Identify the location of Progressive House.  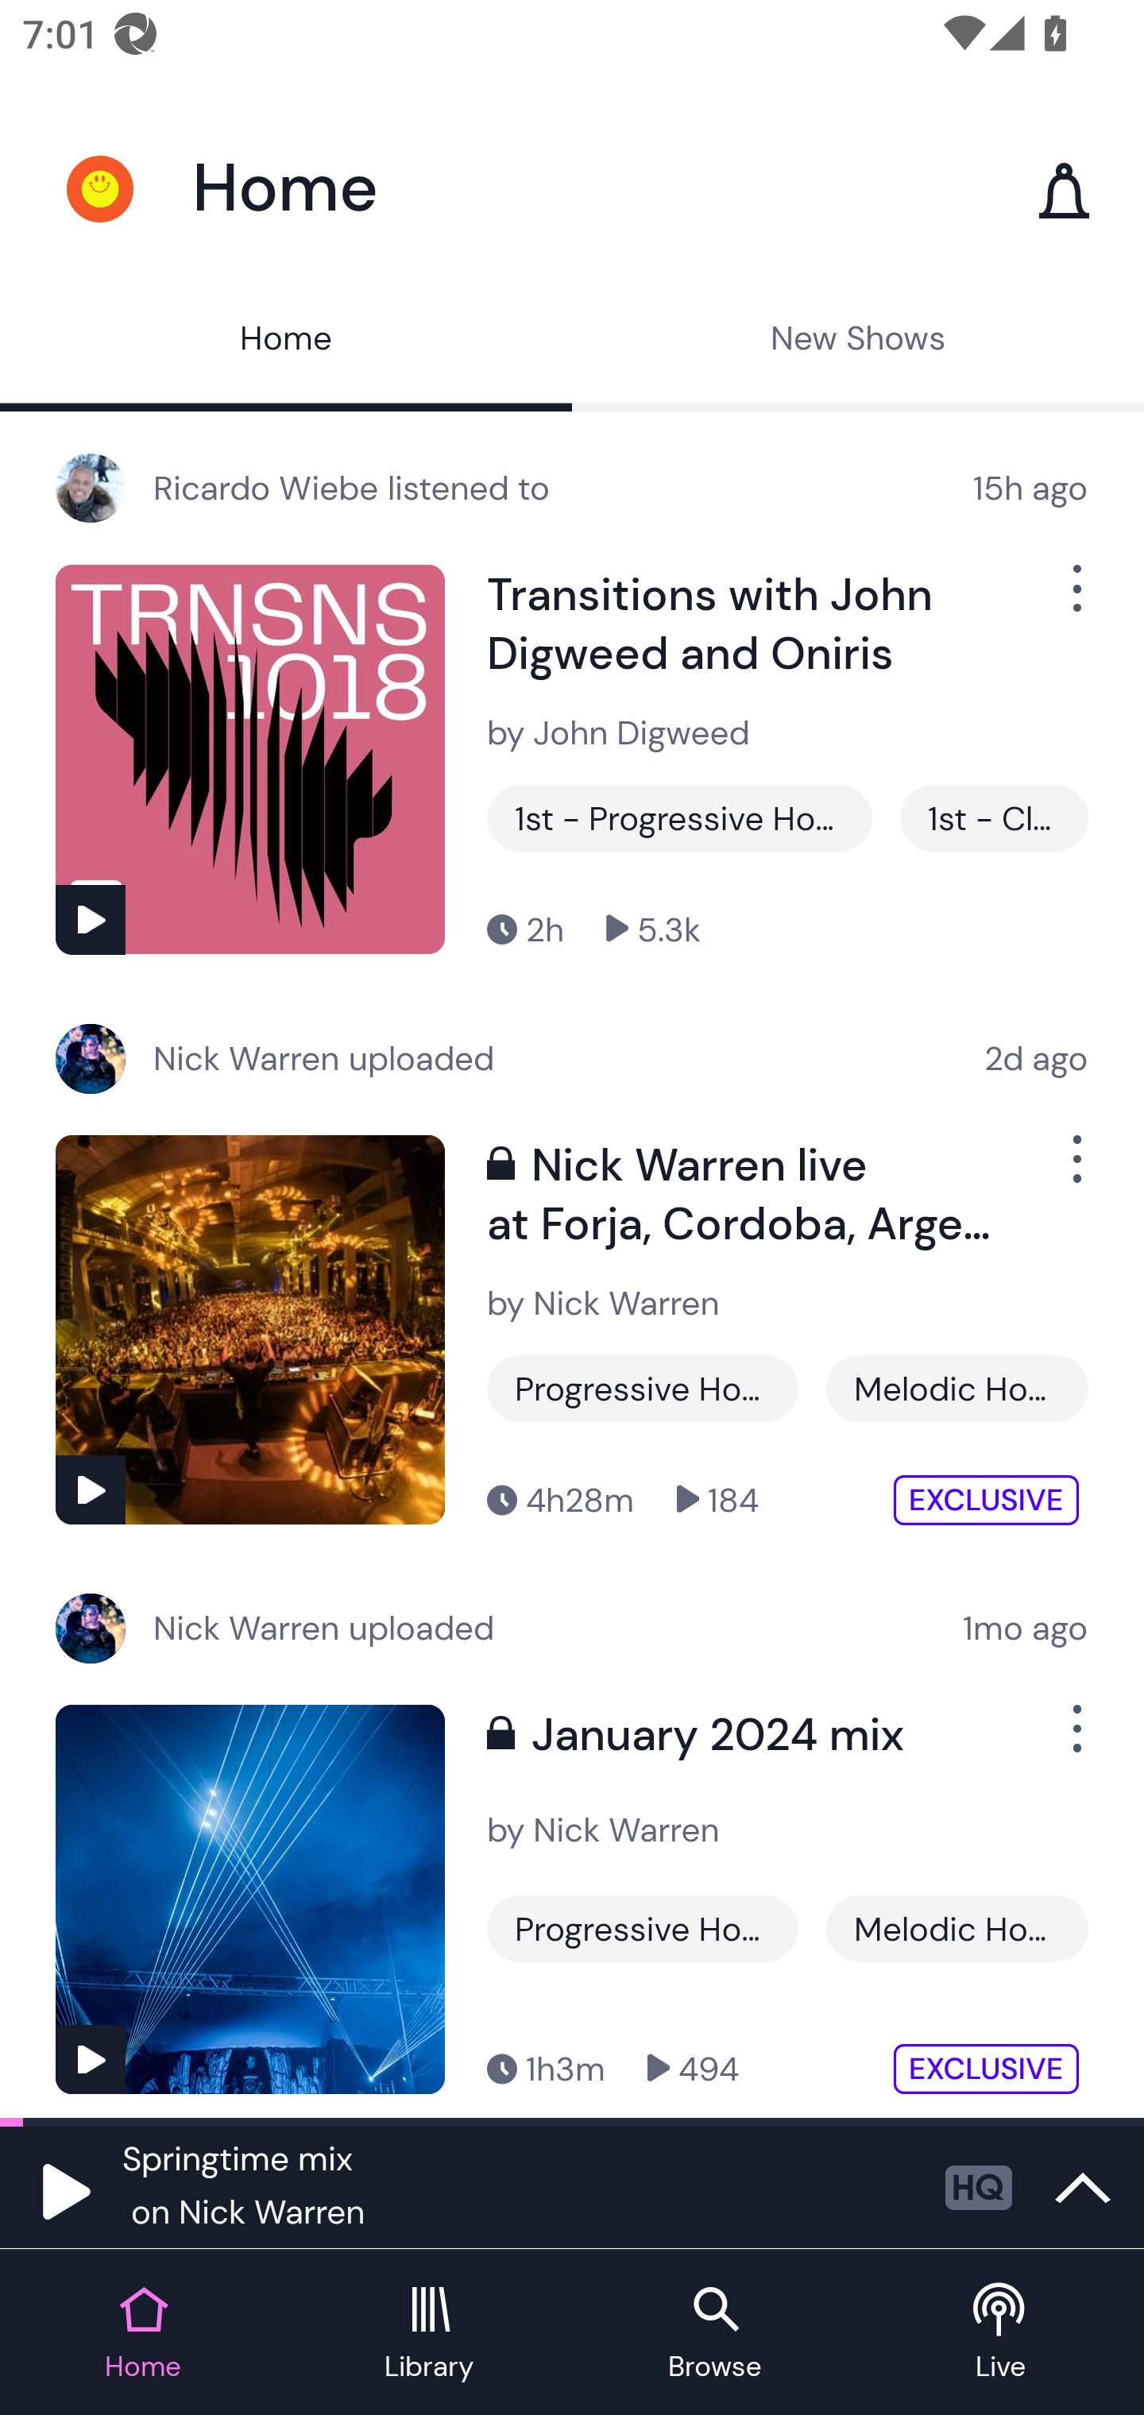
(643, 1389).